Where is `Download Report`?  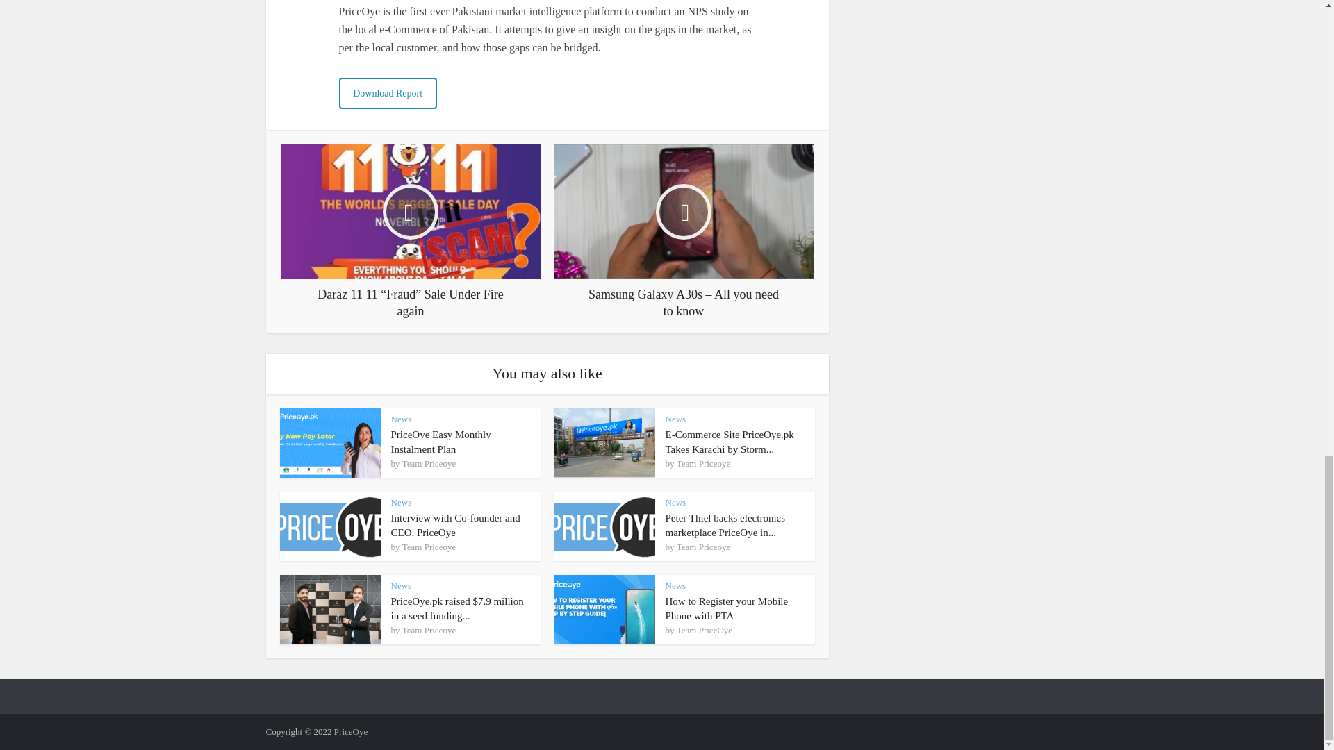 Download Report is located at coordinates (388, 93).